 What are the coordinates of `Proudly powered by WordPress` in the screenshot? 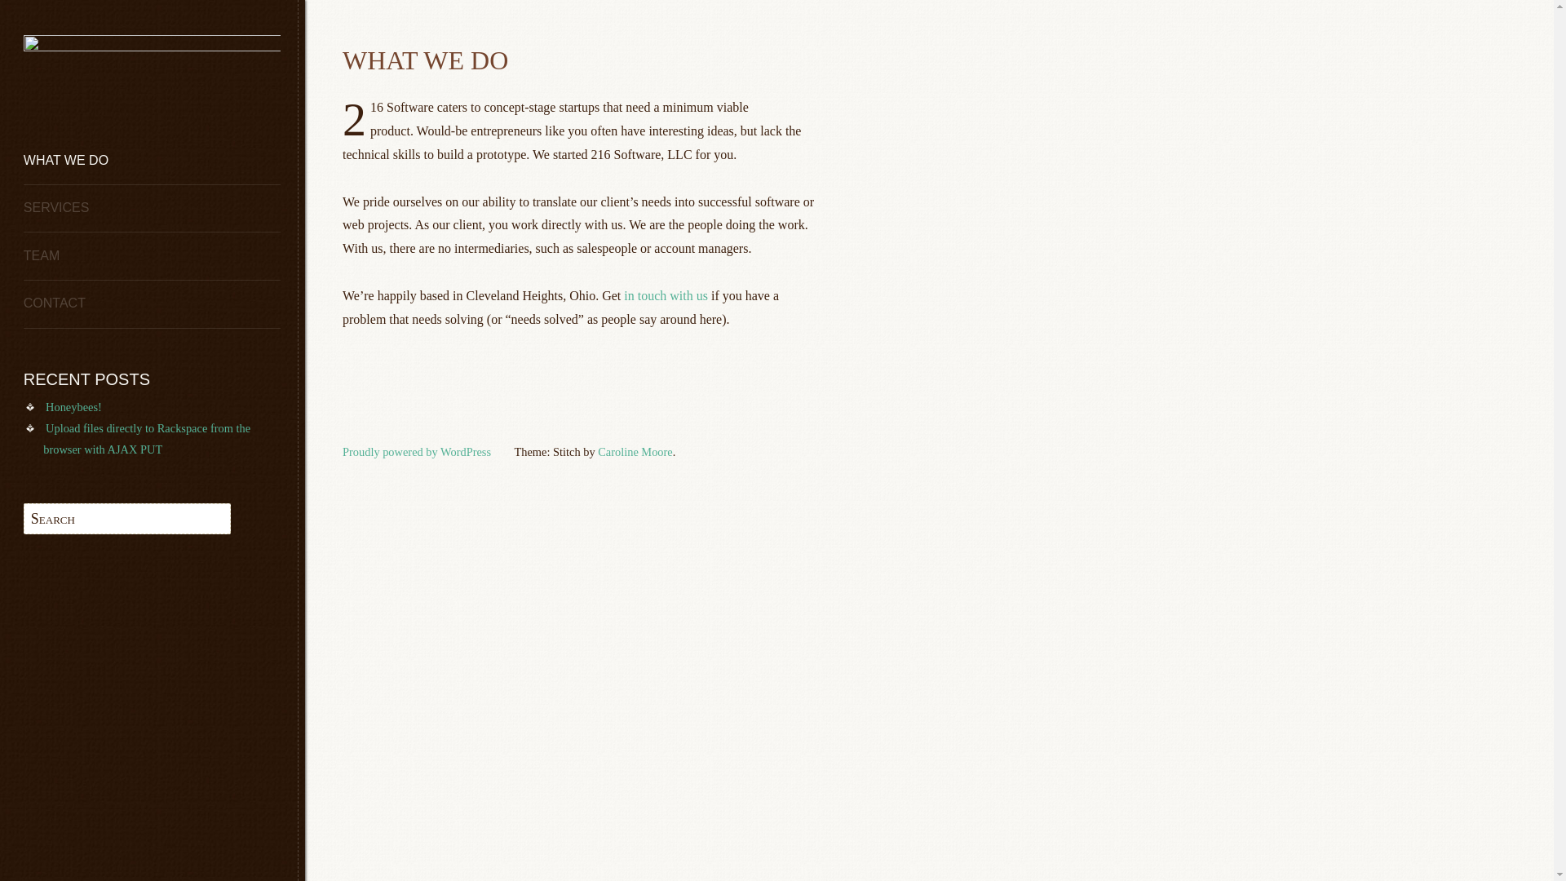 It's located at (417, 452).